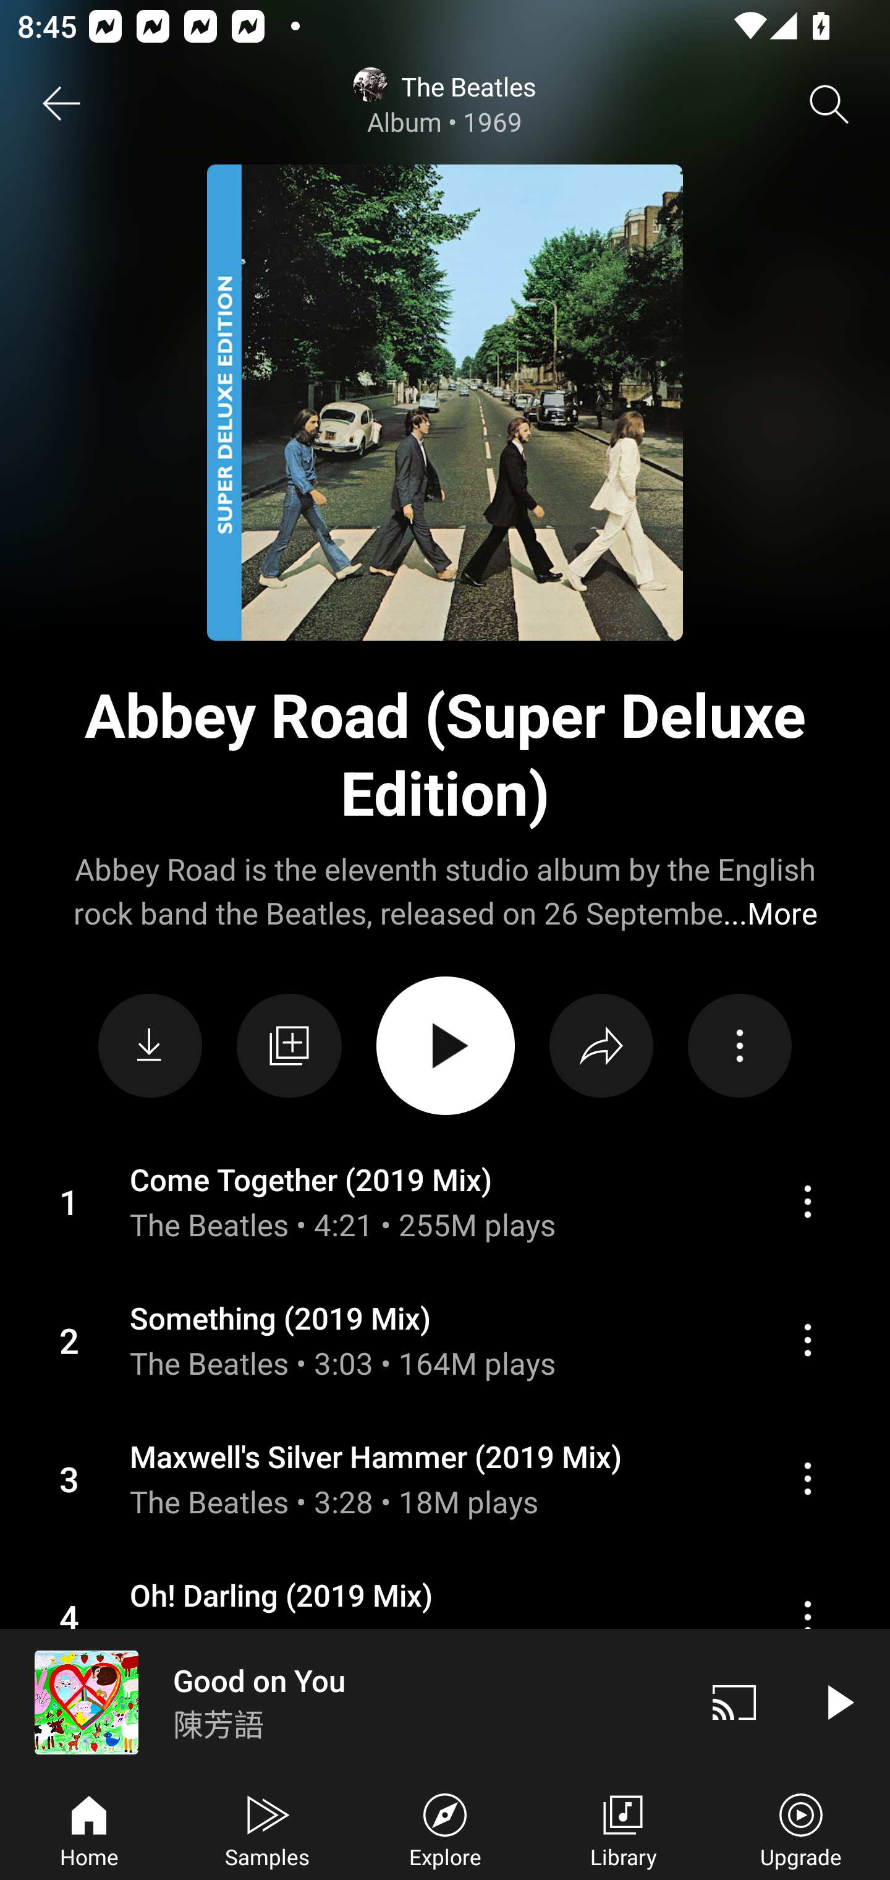  Describe the element at coordinates (601, 1045) in the screenshot. I see `Share` at that location.